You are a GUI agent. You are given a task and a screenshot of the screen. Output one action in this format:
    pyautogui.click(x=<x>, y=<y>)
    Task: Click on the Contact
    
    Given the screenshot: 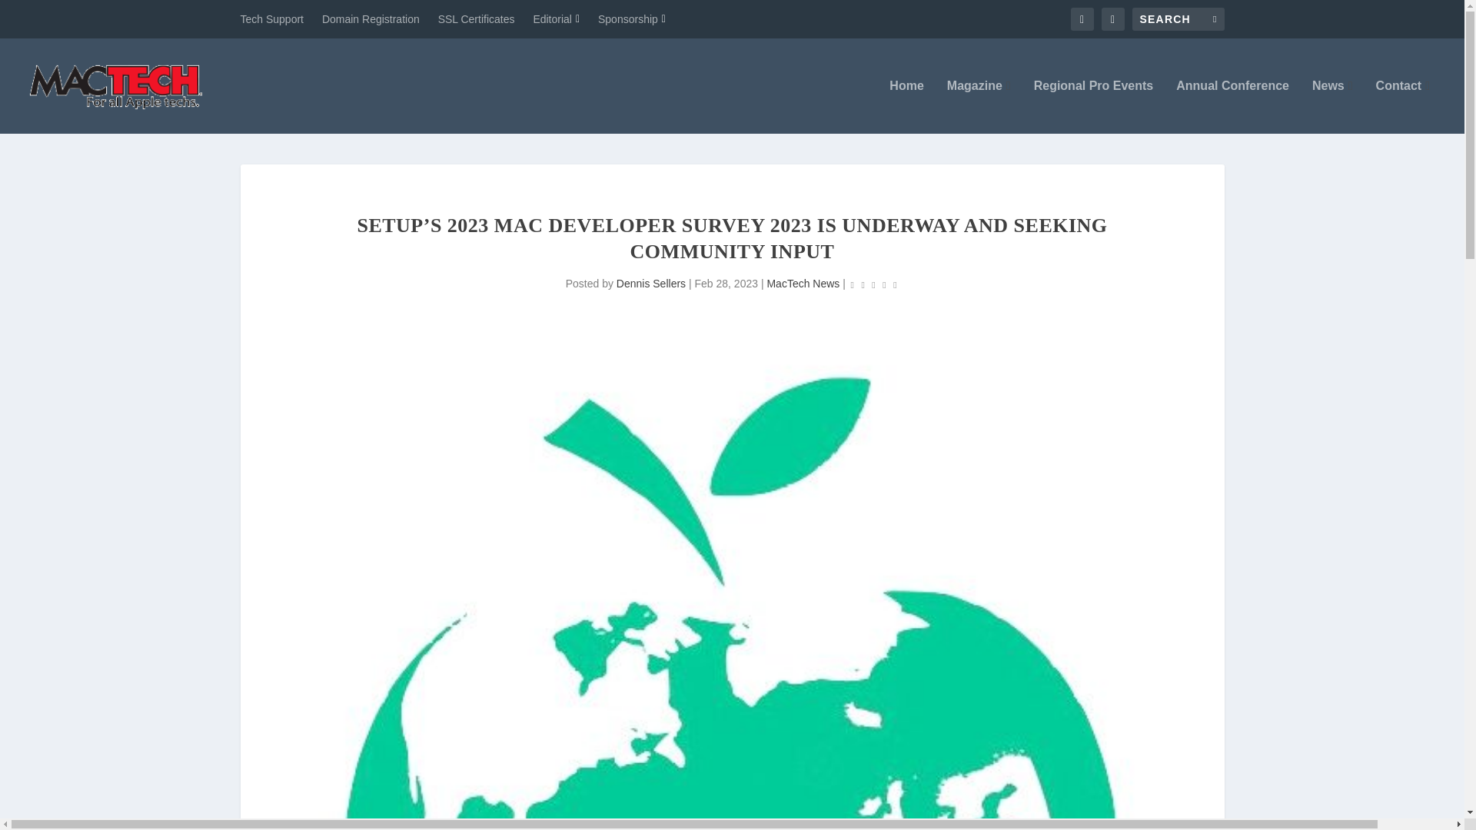 What is the action you would take?
    pyautogui.click(x=1402, y=106)
    